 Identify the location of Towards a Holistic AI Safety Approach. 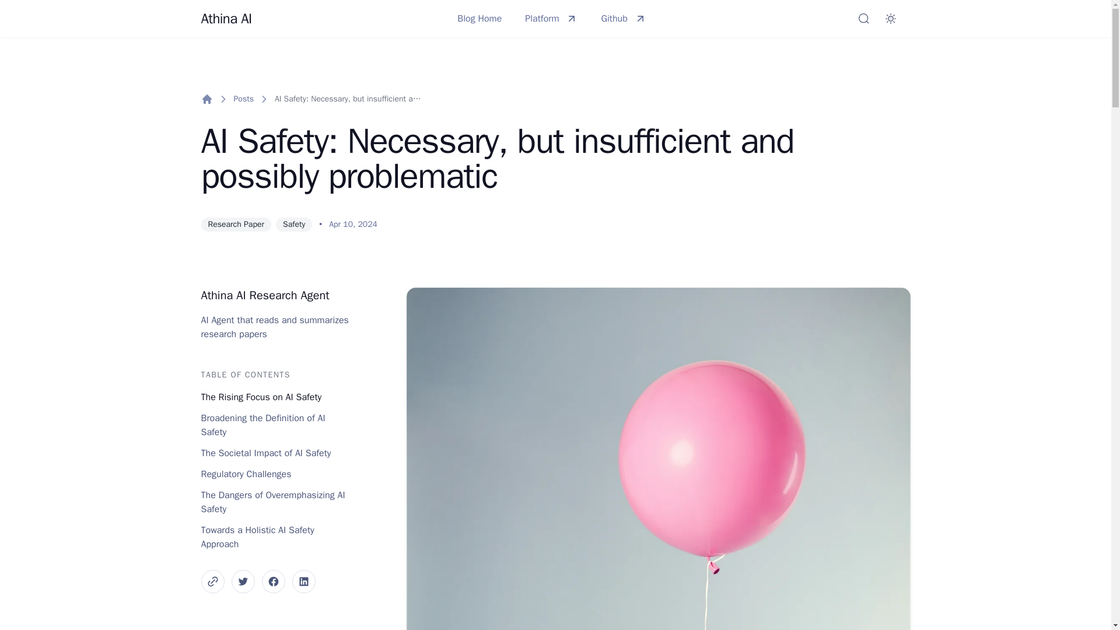
(275, 537).